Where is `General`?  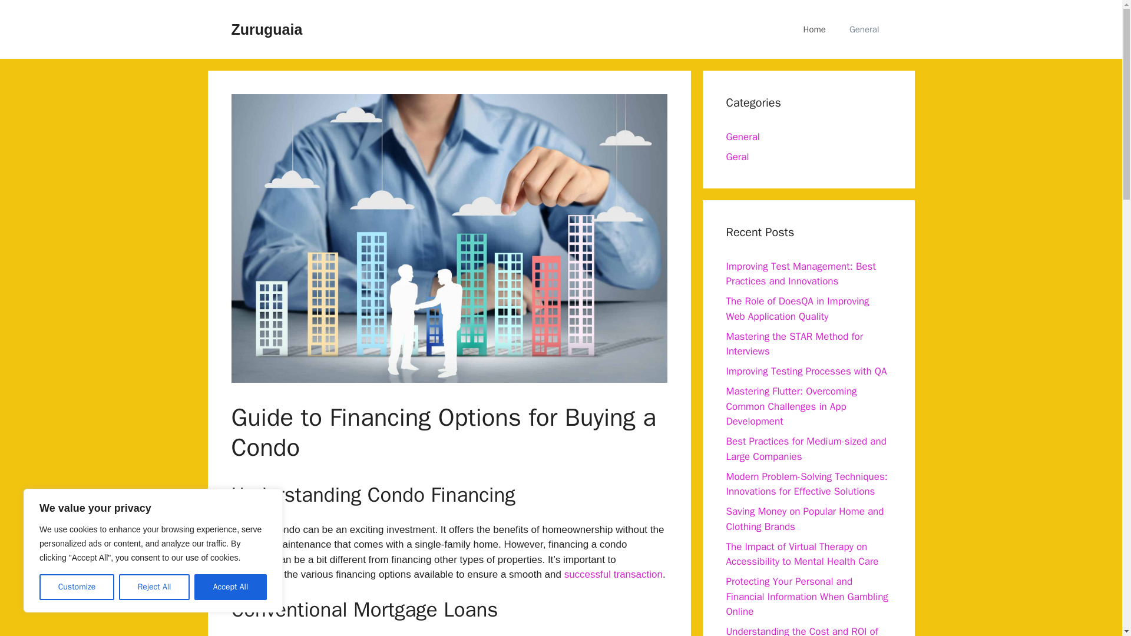
General is located at coordinates (864, 29).